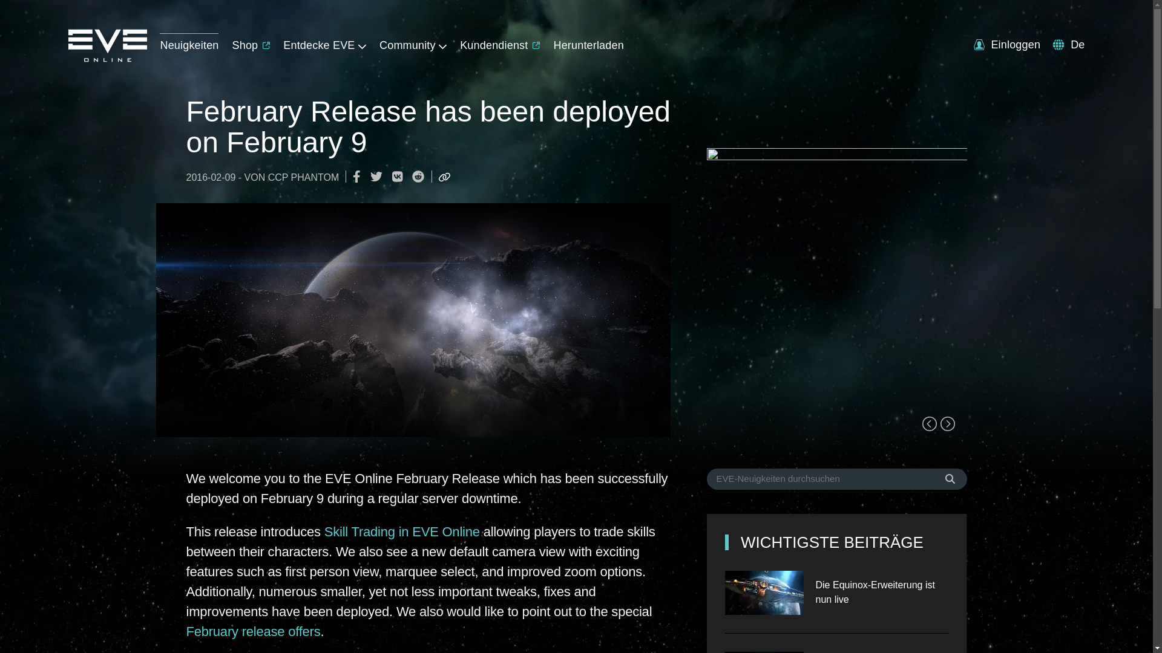  What do you see at coordinates (252, 42) in the screenshot?
I see `Shop` at bounding box center [252, 42].